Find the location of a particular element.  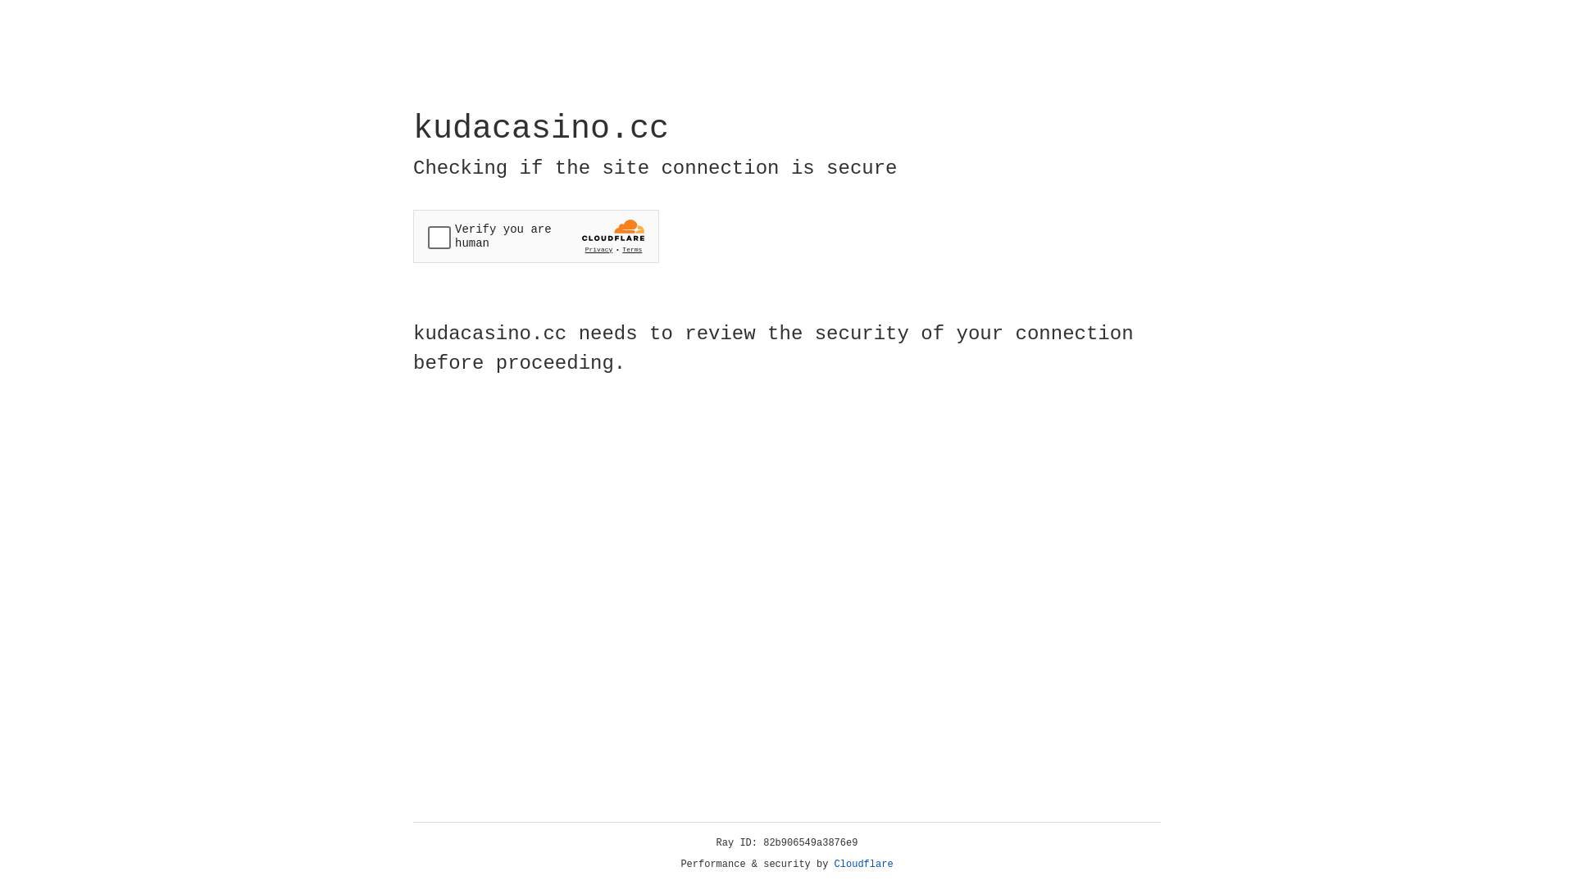

Cloudflare is located at coordinates (864, 865).